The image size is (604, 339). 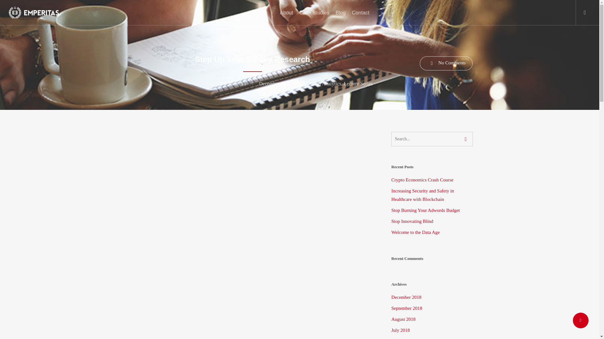 What do you see at coordinates (432, 338) in the screenshot?
I see `June 2018` at bounding box center [432, 338].